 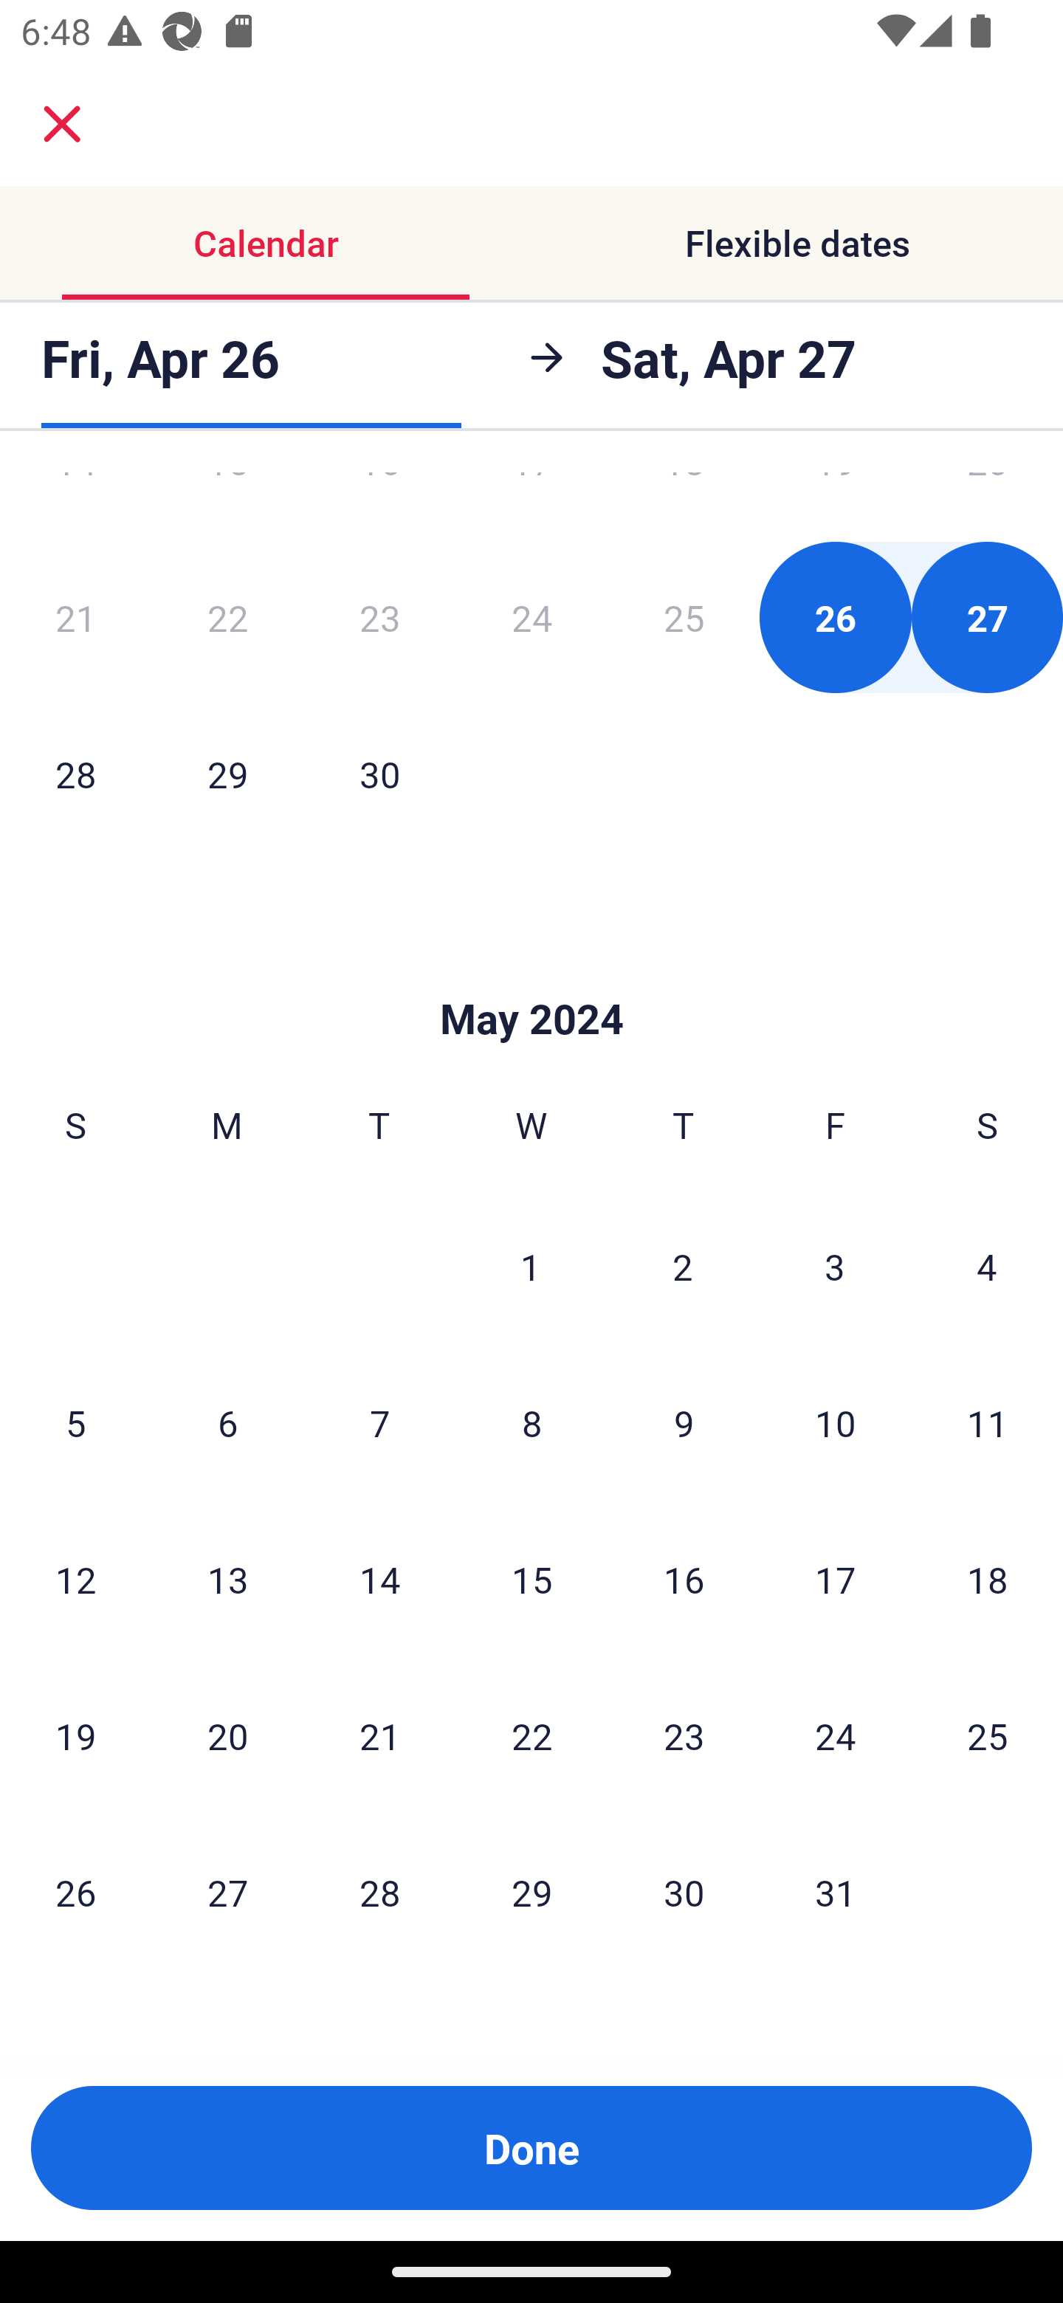 I want to click on 21 Sunday, April 21, 2024, so click(x=75, y=617).